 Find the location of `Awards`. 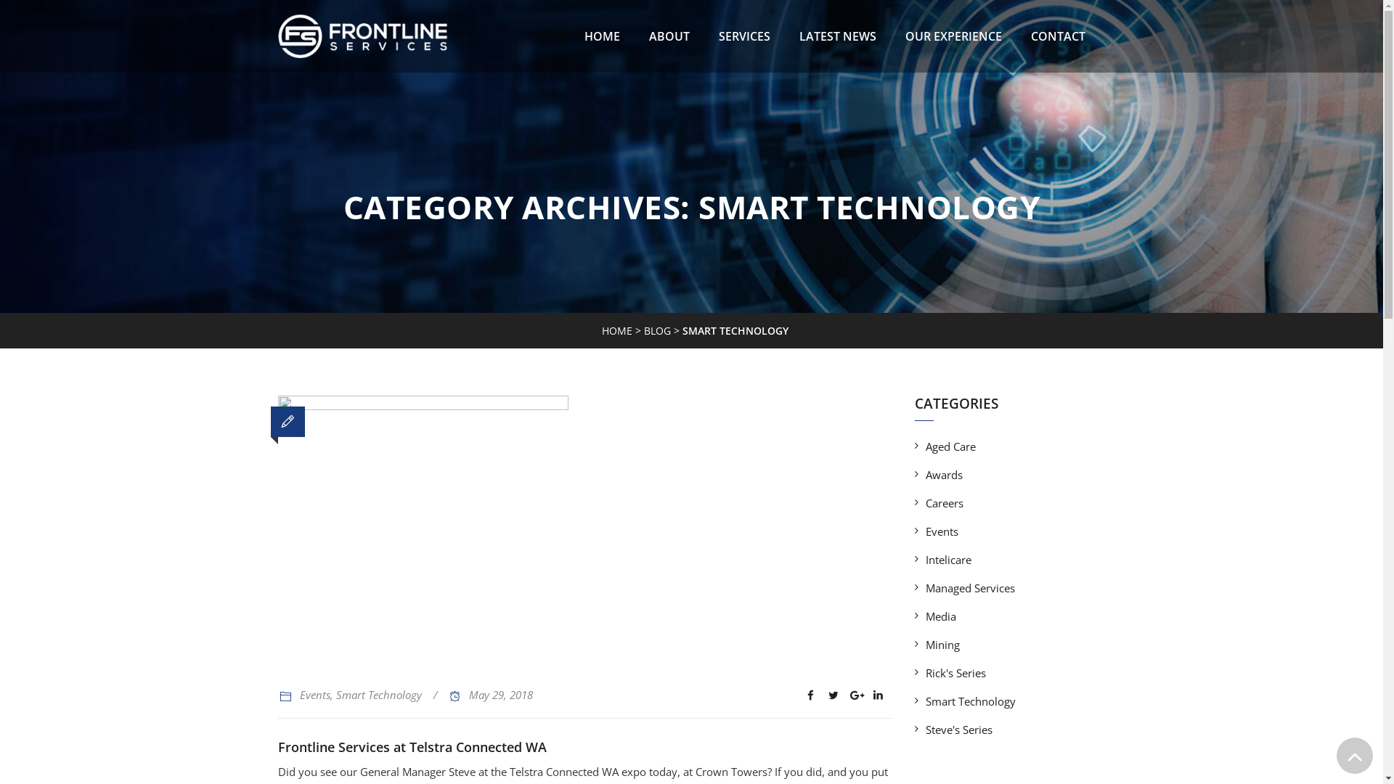

Awards is located at coordinates (939, 475).